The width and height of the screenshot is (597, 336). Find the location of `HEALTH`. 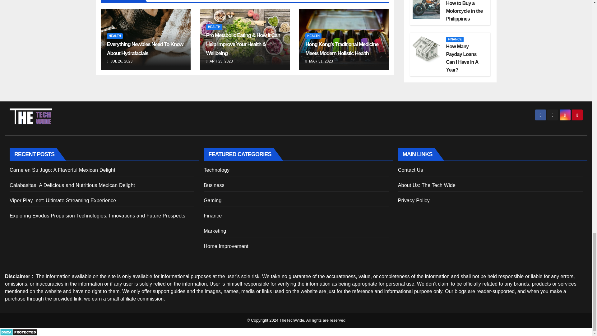

HEALTH is located at coordinates (313, 36).